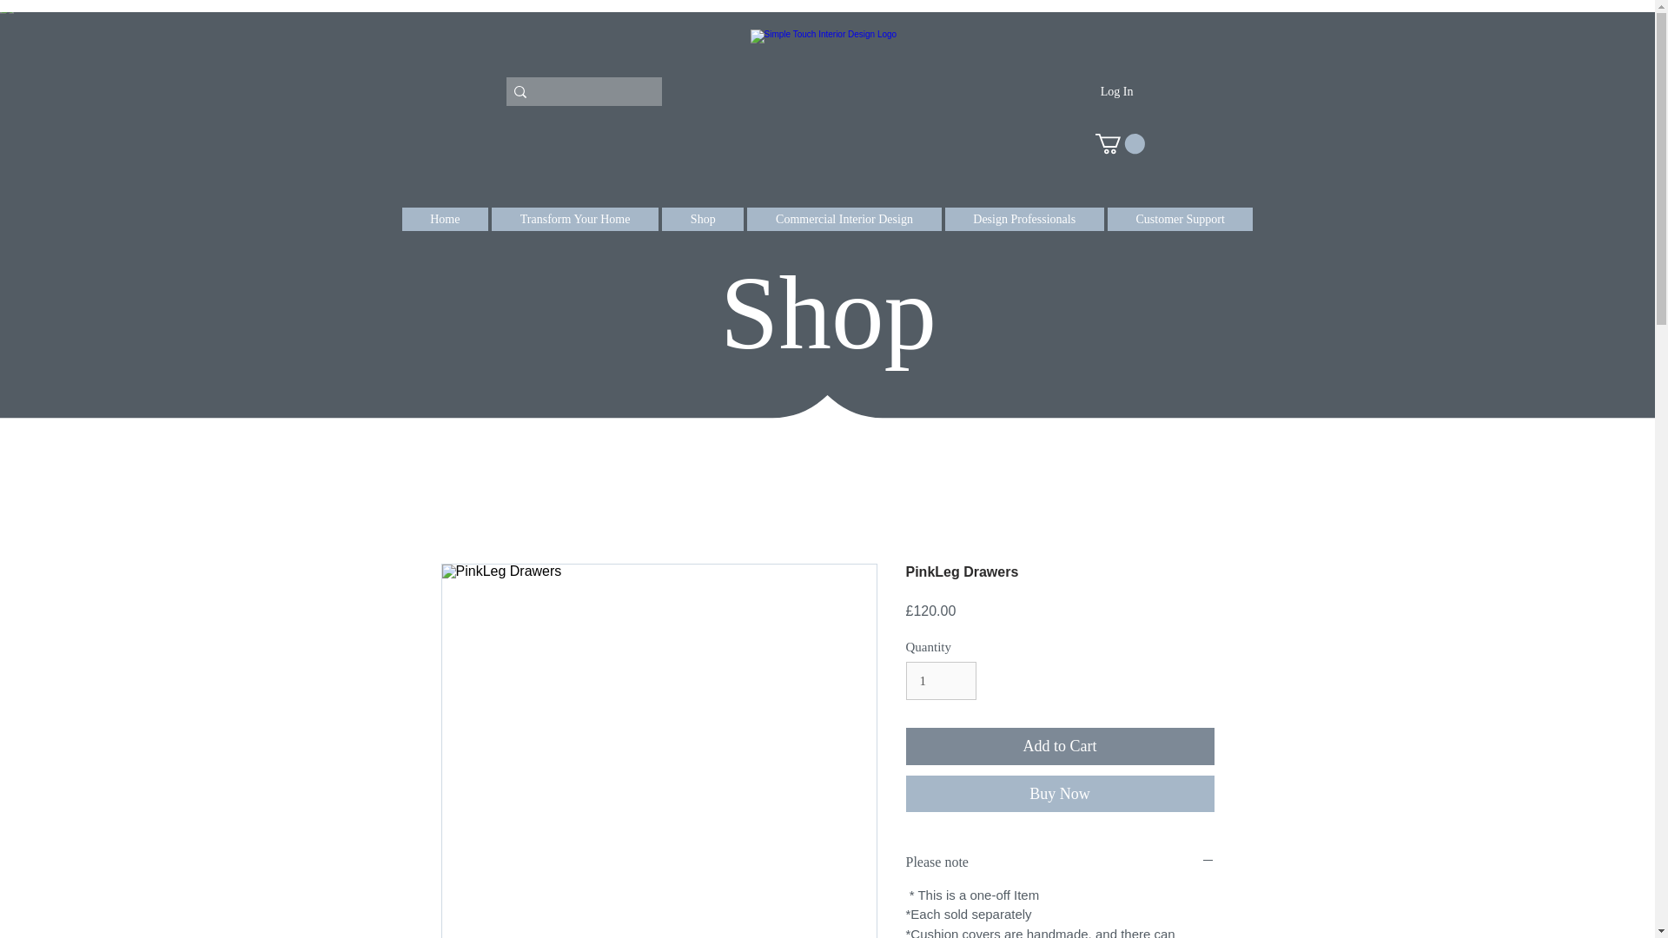 Image resolution: width=1668 pixels, height=938 pixels. Describe the element at coordinates (940, 681) in the screenshot. I see `1` at that location.